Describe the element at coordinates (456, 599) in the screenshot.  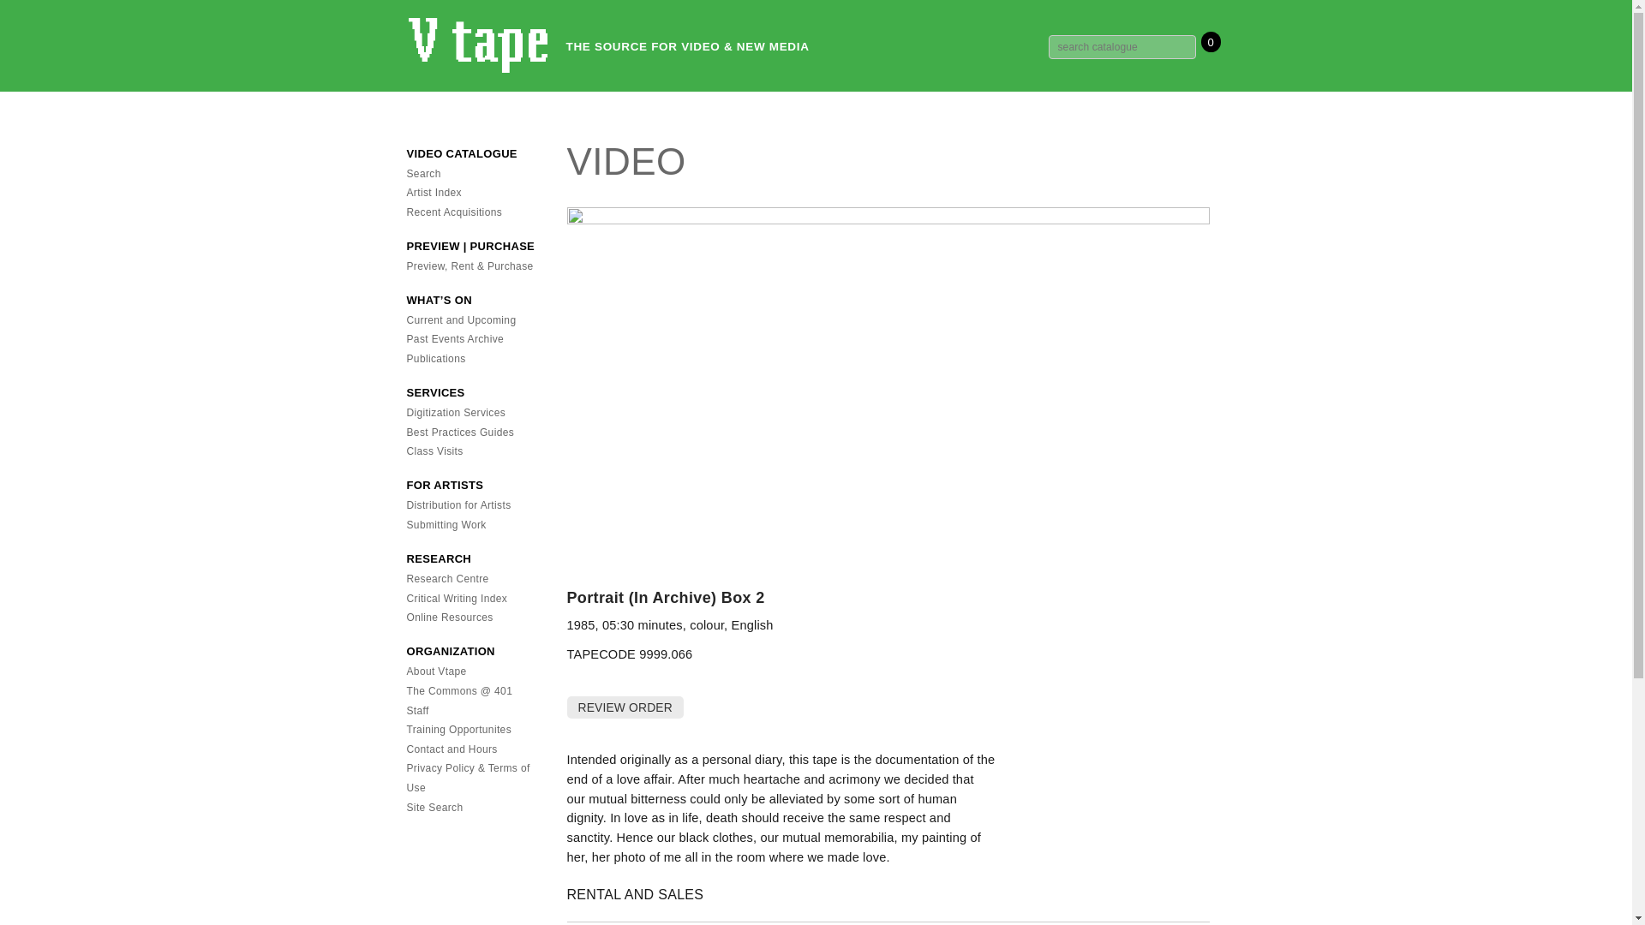
I see `Critical Writing Index Search` at that location.